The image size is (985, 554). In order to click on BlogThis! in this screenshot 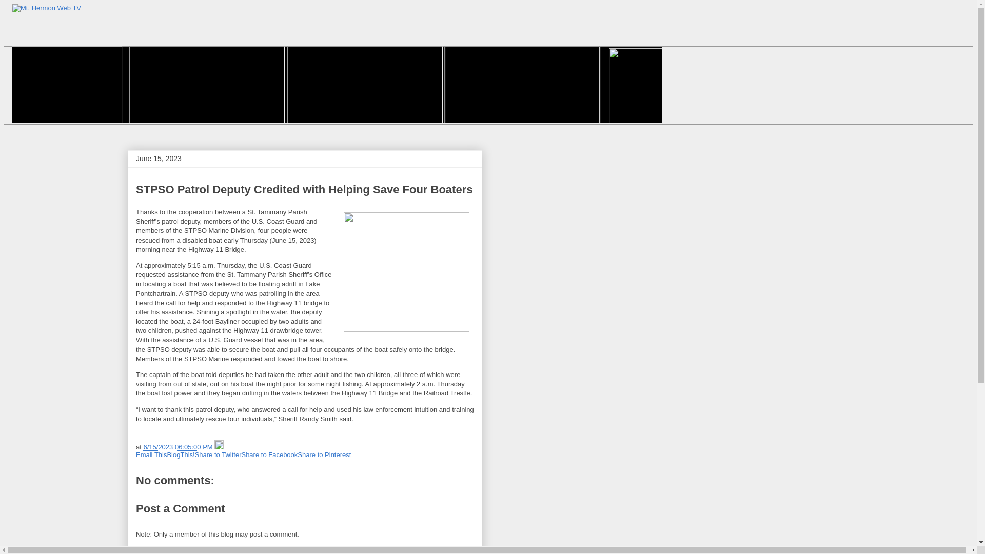, I will do `click(180, 454)`.